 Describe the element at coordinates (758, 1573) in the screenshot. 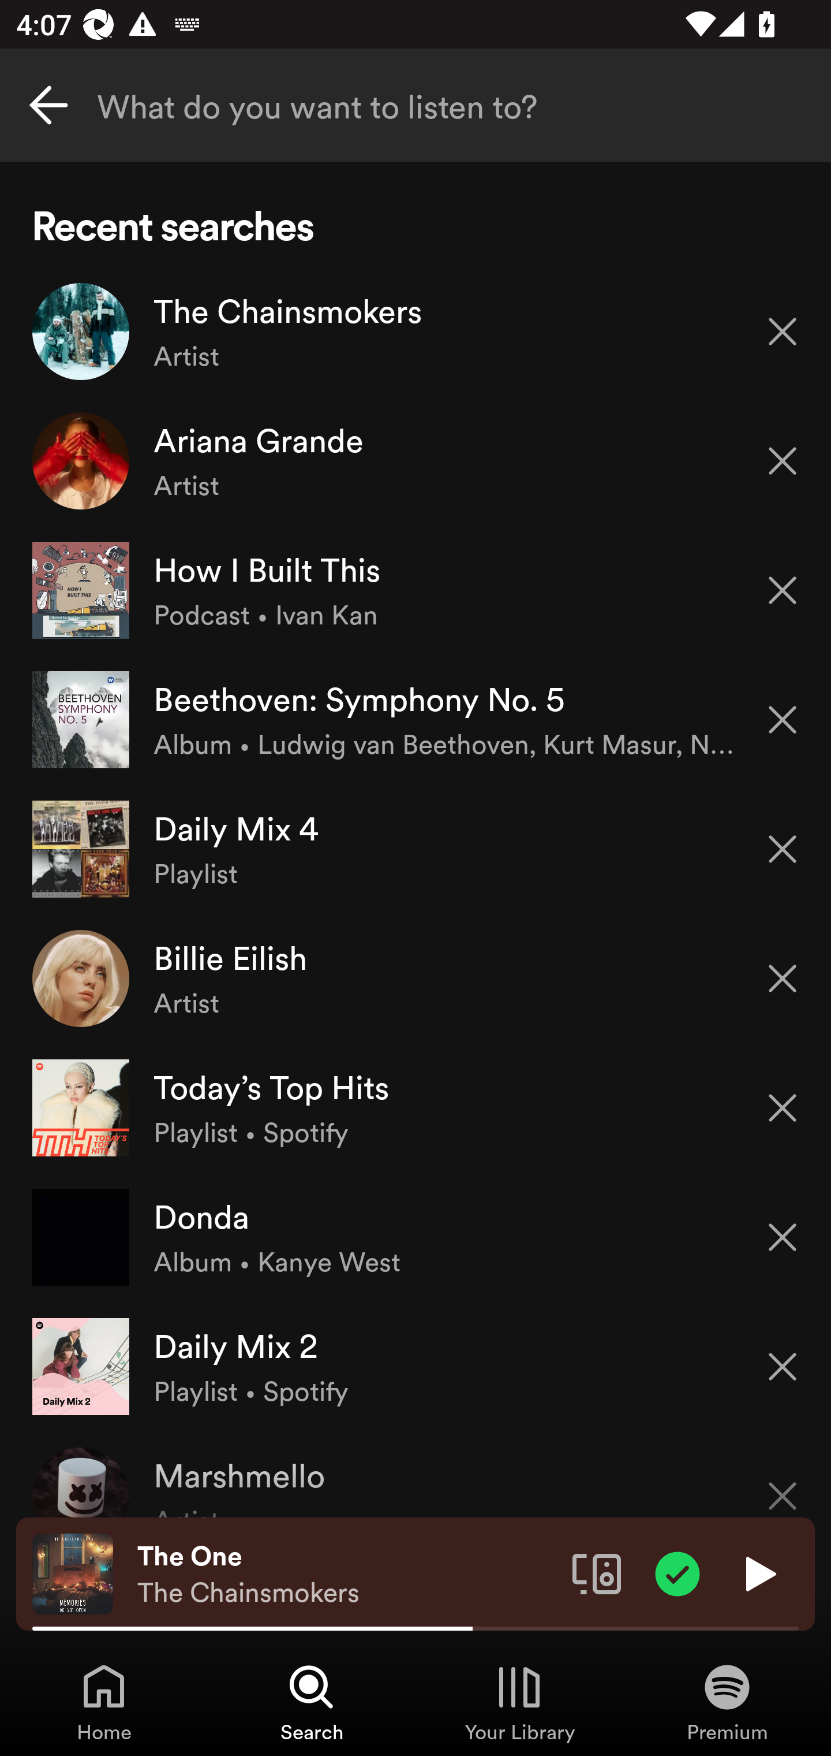

I see `Play` at that location.